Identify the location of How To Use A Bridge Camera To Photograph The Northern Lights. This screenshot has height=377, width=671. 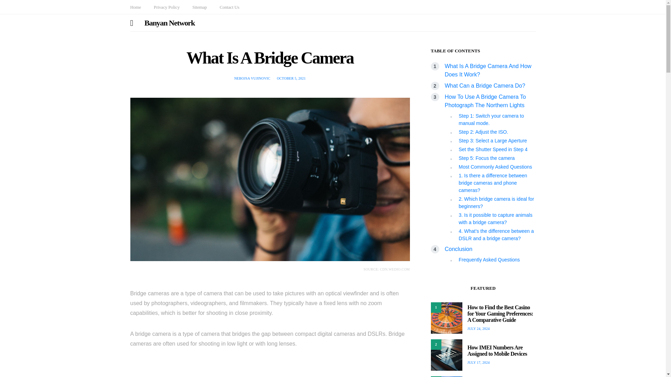
(485, 101).